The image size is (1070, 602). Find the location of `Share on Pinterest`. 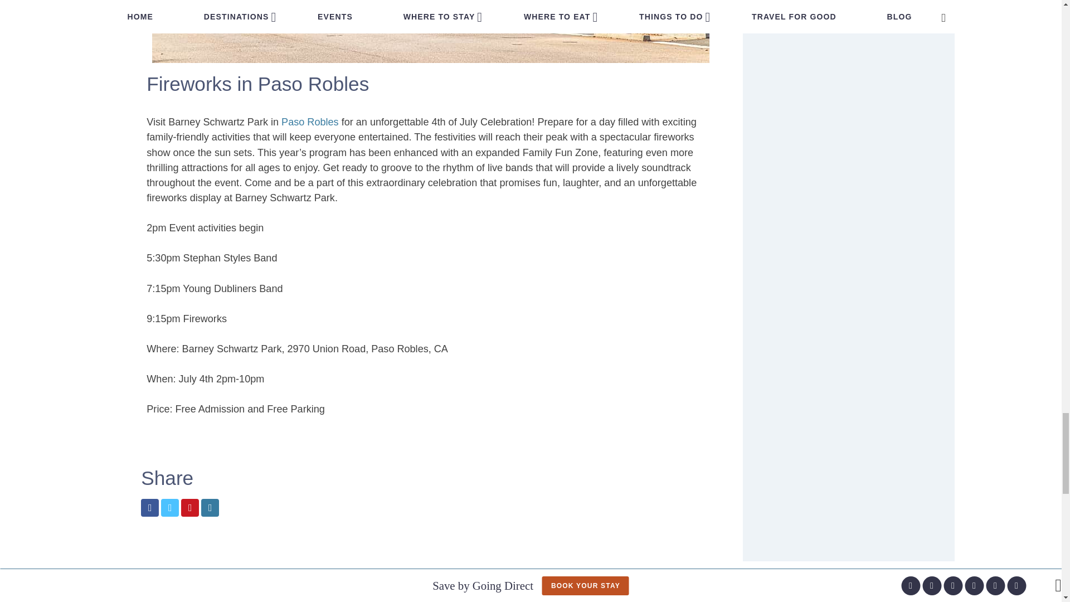

Share on Pinterest is located at coordinates (189, 507).